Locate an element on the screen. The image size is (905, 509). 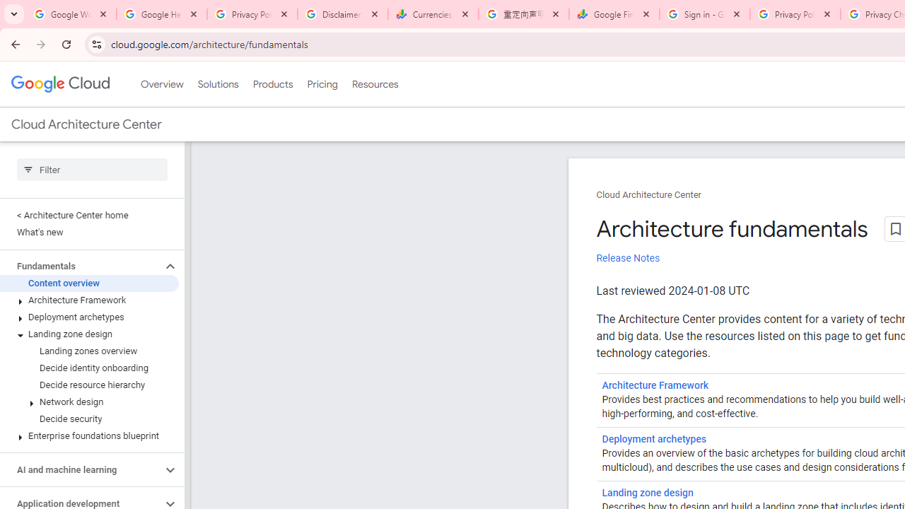
Sign in - Google Accounts is located at coordinates (705, 14).